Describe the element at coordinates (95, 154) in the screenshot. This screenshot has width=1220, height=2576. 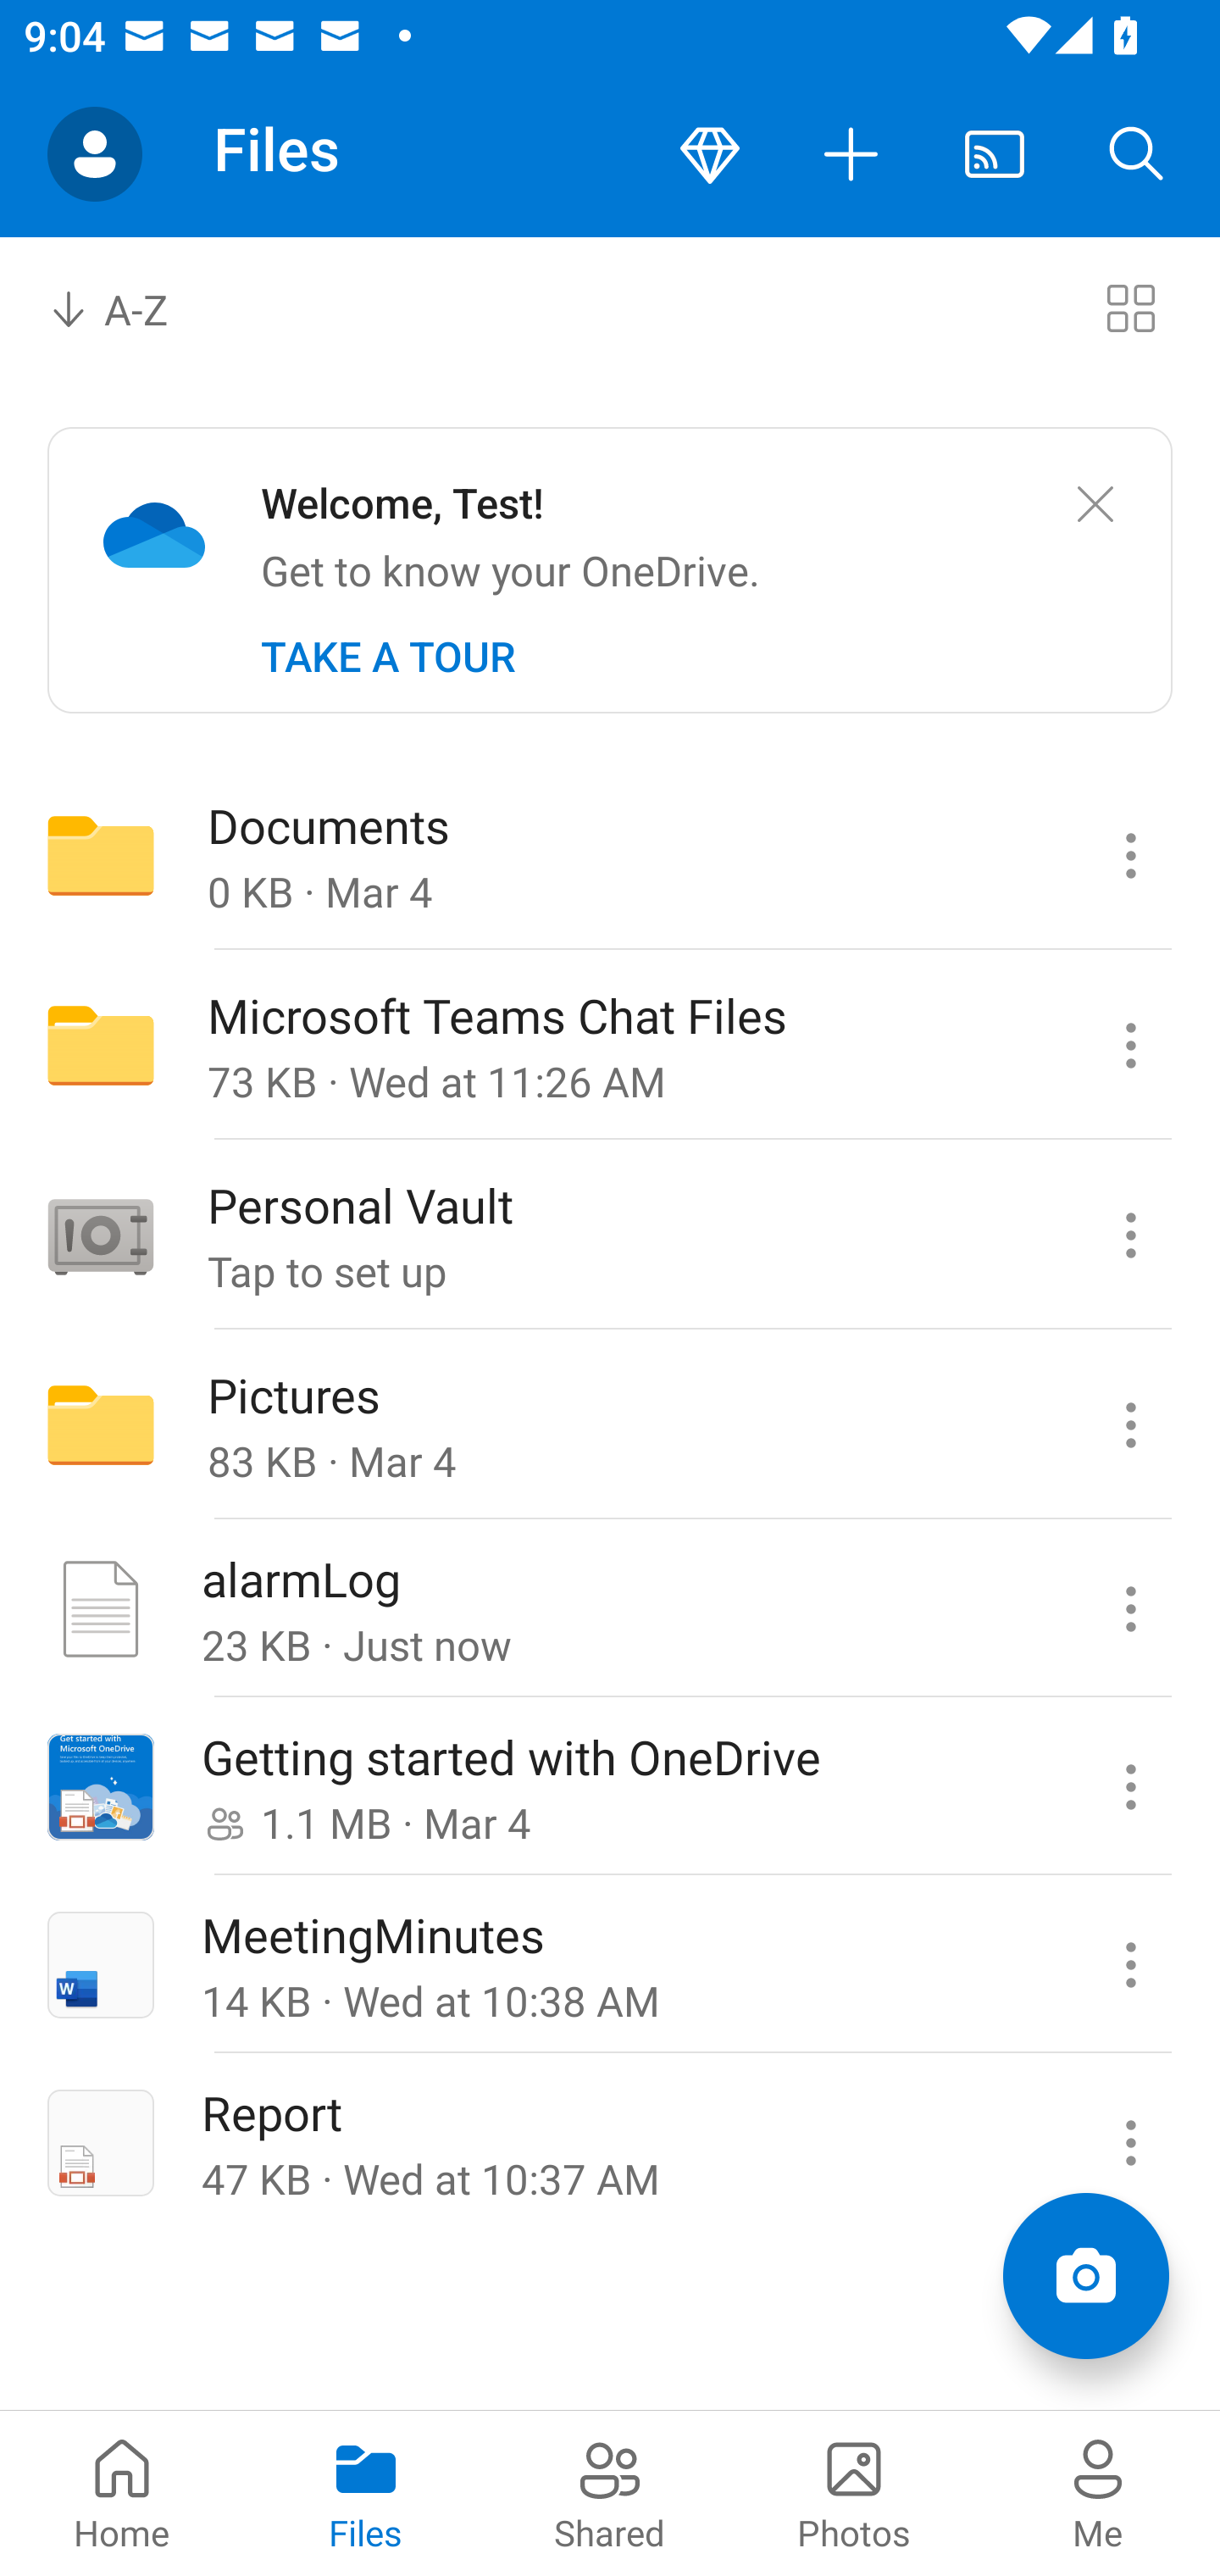
I see `Account switcher` at that location.